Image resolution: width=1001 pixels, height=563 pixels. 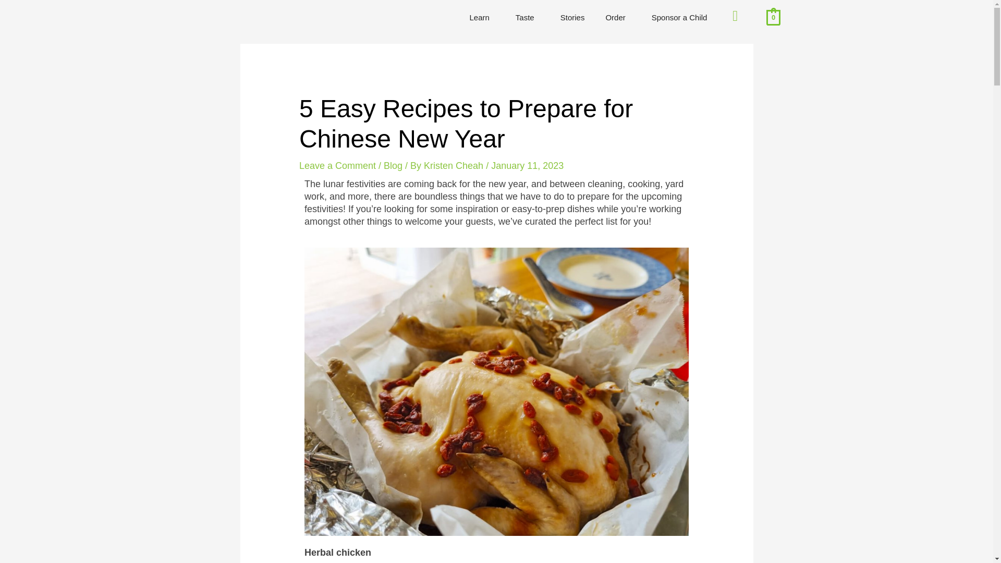 I want to click on Learn, so click(x=481, y=18).